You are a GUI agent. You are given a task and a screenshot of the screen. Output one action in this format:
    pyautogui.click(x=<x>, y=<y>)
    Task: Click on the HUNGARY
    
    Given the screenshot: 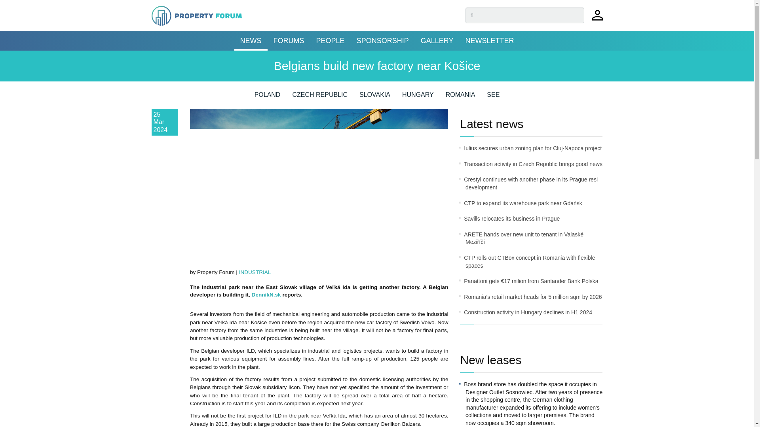 What is the action you would take?
    pyautogui.click(x=418, y=97)
    